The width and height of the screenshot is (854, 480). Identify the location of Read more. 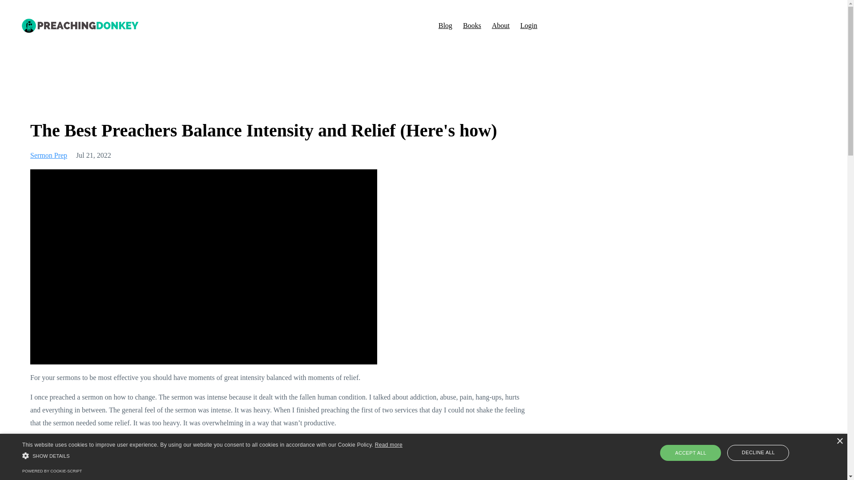
(388, 444).